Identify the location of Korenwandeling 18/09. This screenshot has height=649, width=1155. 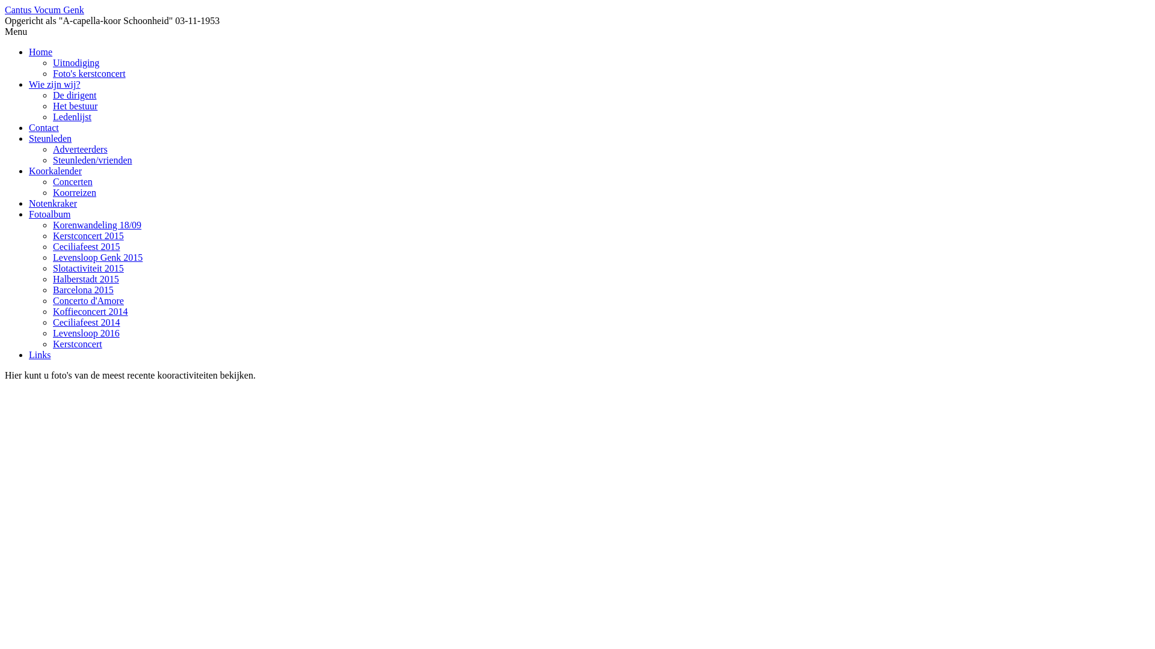
(97, 225).